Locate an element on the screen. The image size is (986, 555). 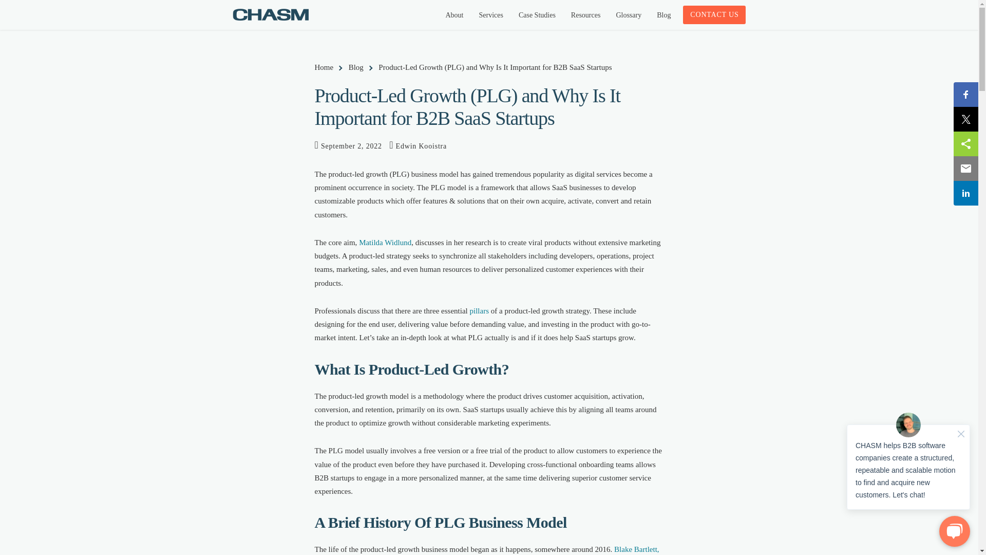
Matilda Widlund is located at coordinates (385, 243).